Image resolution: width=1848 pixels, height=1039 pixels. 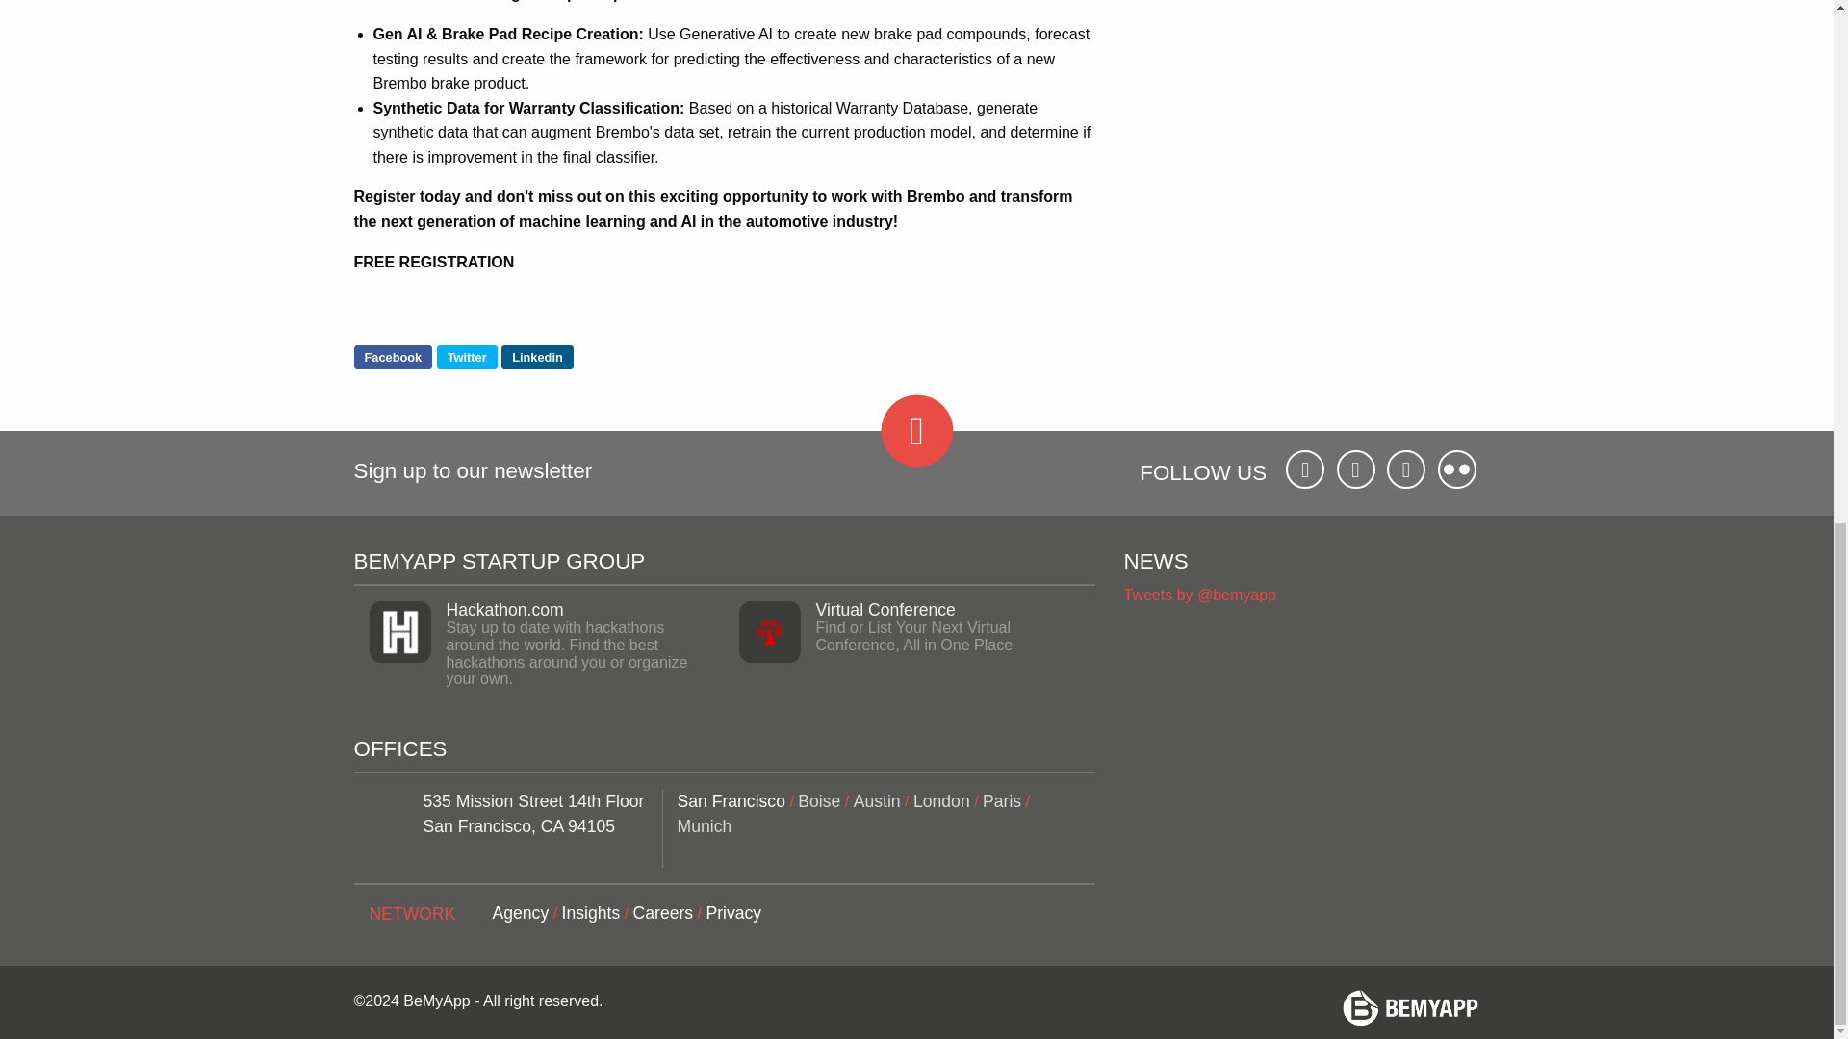 What do you see at coordinates (731, 800) in the screenshot?
I see `San Francisco` at bounding box center [731, 800].